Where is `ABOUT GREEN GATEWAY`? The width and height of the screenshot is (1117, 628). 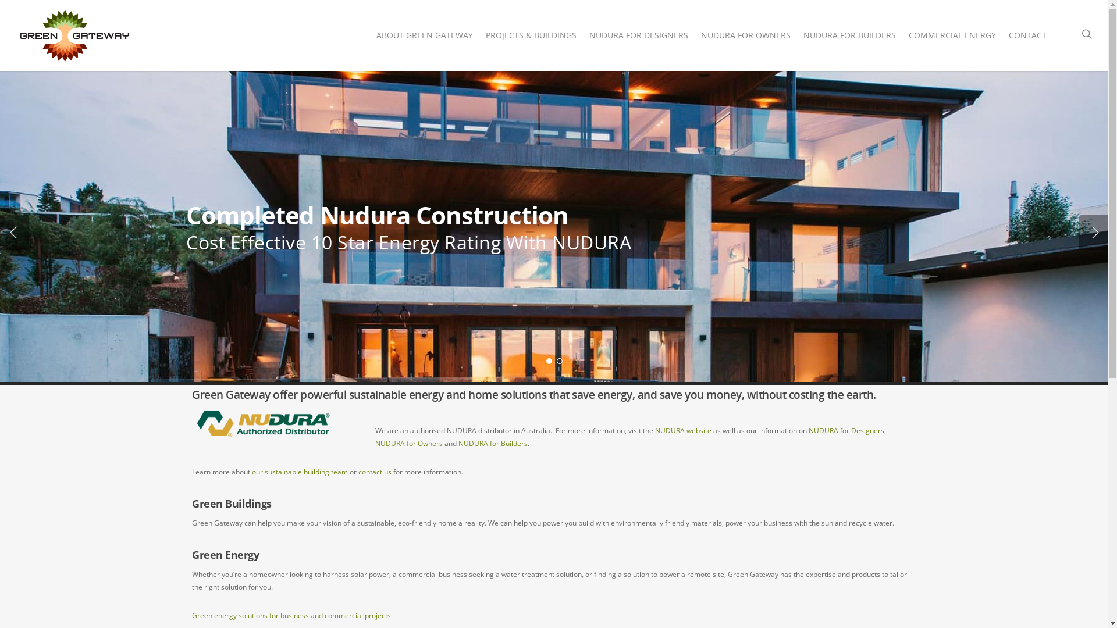 ABOUT GREEN GATEWAY is located at coordinates (425, 38).